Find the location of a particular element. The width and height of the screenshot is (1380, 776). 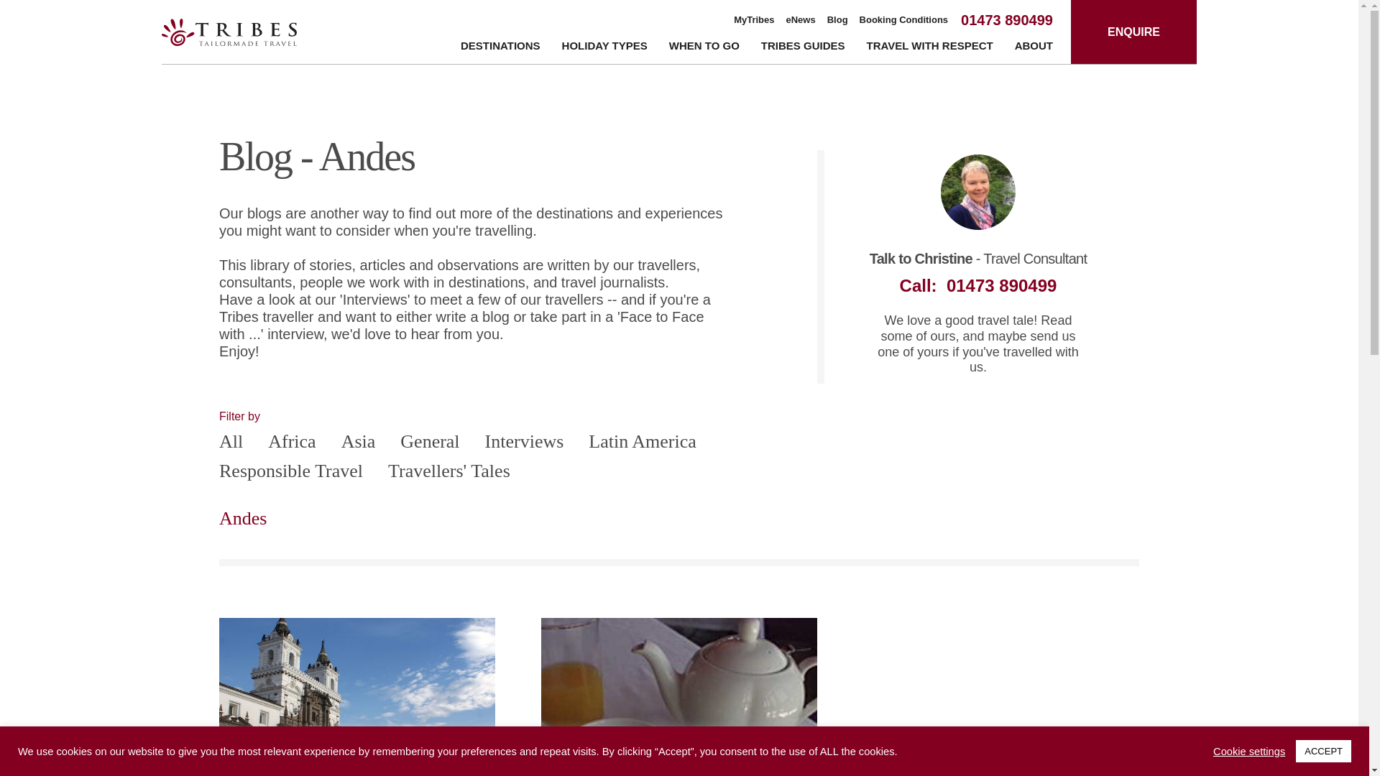

TRAVEL WITH RESPECT is located at coordinates (930, 48).